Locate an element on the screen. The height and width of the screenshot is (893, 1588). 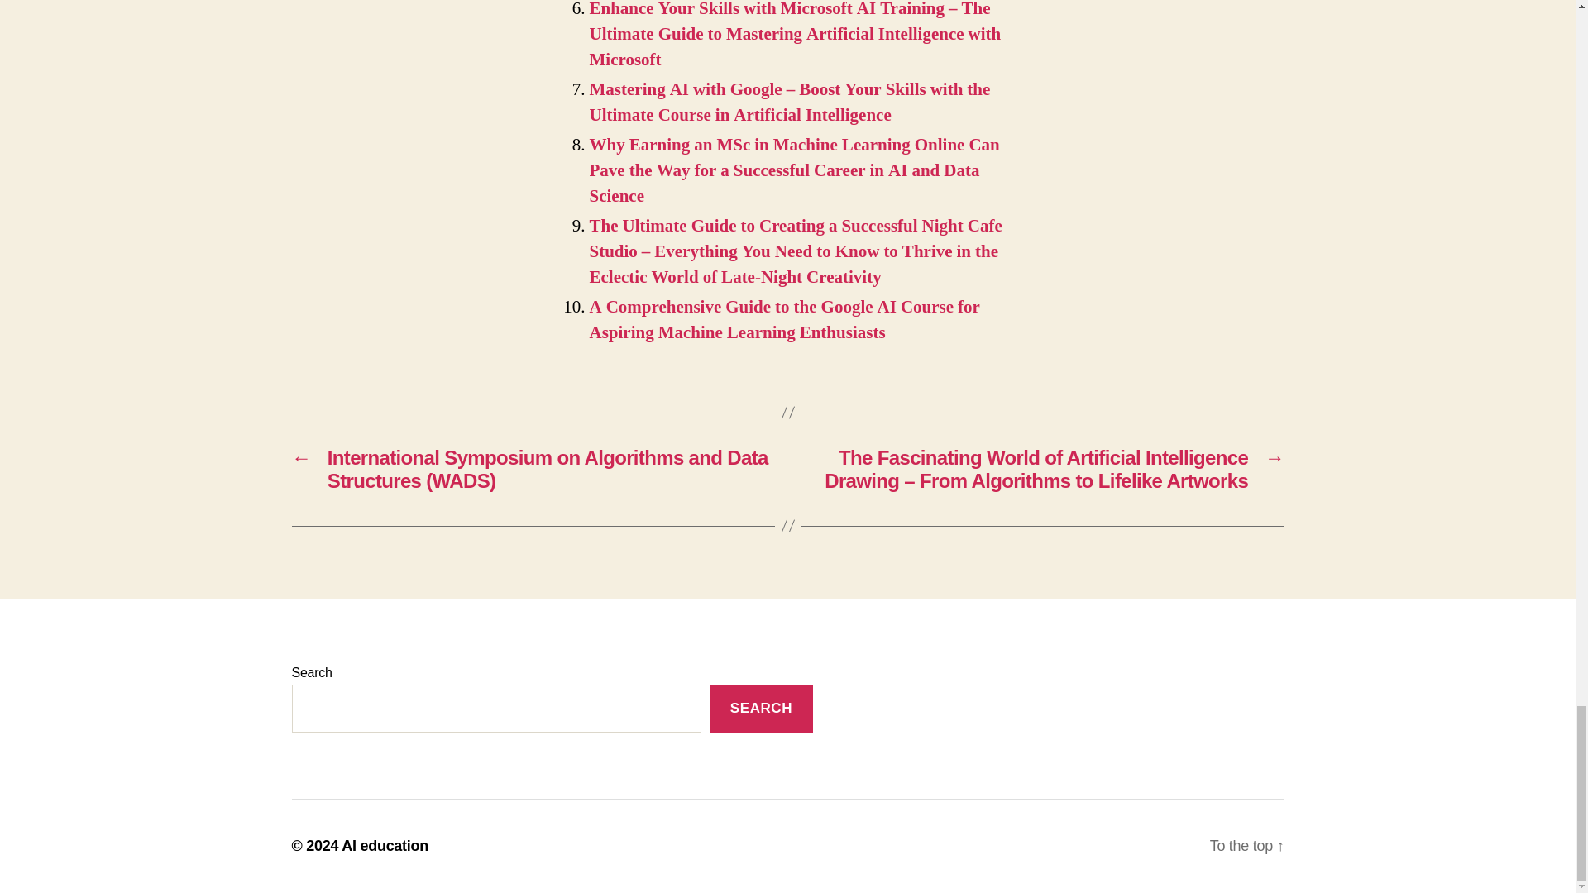
SEARCH is located at coordinates (761, 709).